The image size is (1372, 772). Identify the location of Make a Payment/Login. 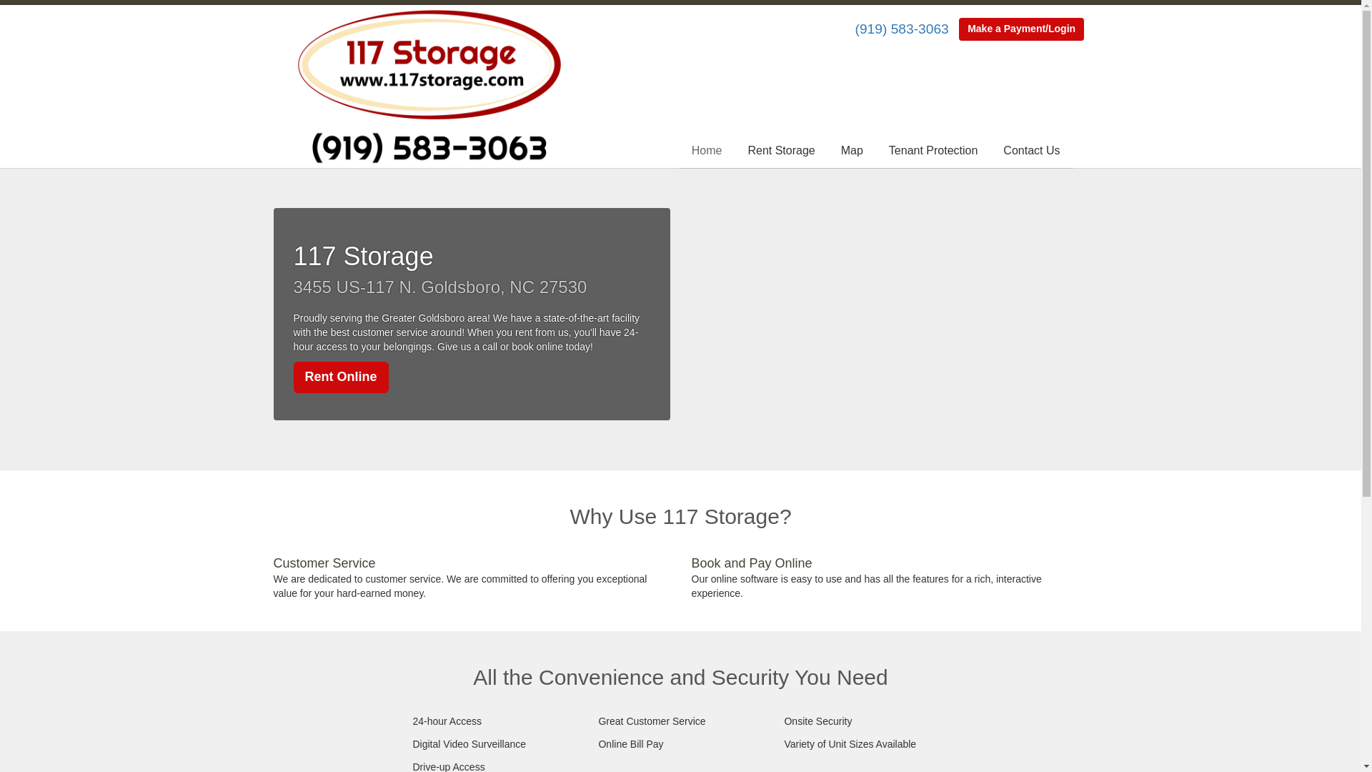
(1022, 29).